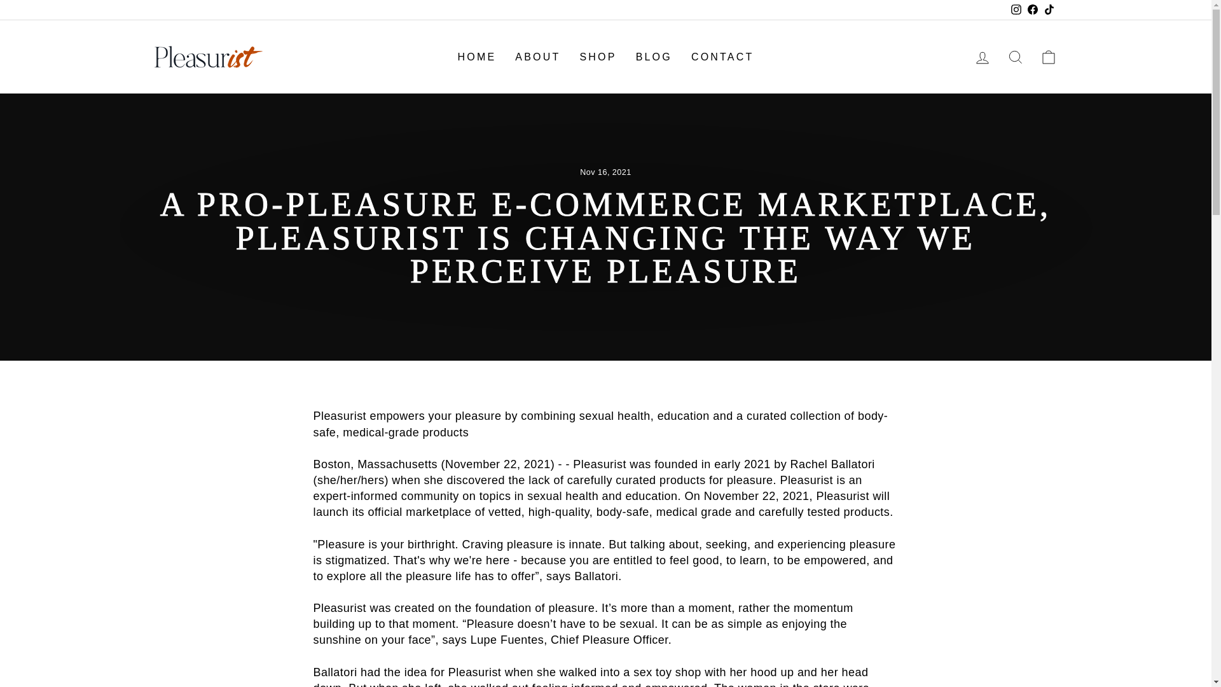 The height and width of the screenshot is (687, 1221). Describe the element at coordinates (477, 57) in the screenshot. I see `HOME` at that location.